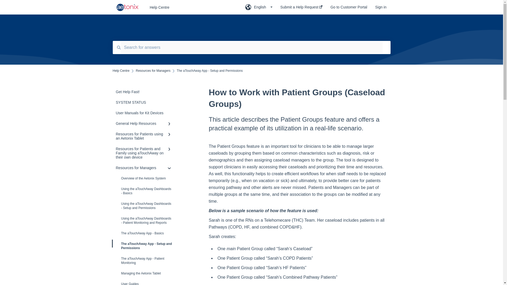  I want to click on Go to Customer Portal, so click(349, 9).